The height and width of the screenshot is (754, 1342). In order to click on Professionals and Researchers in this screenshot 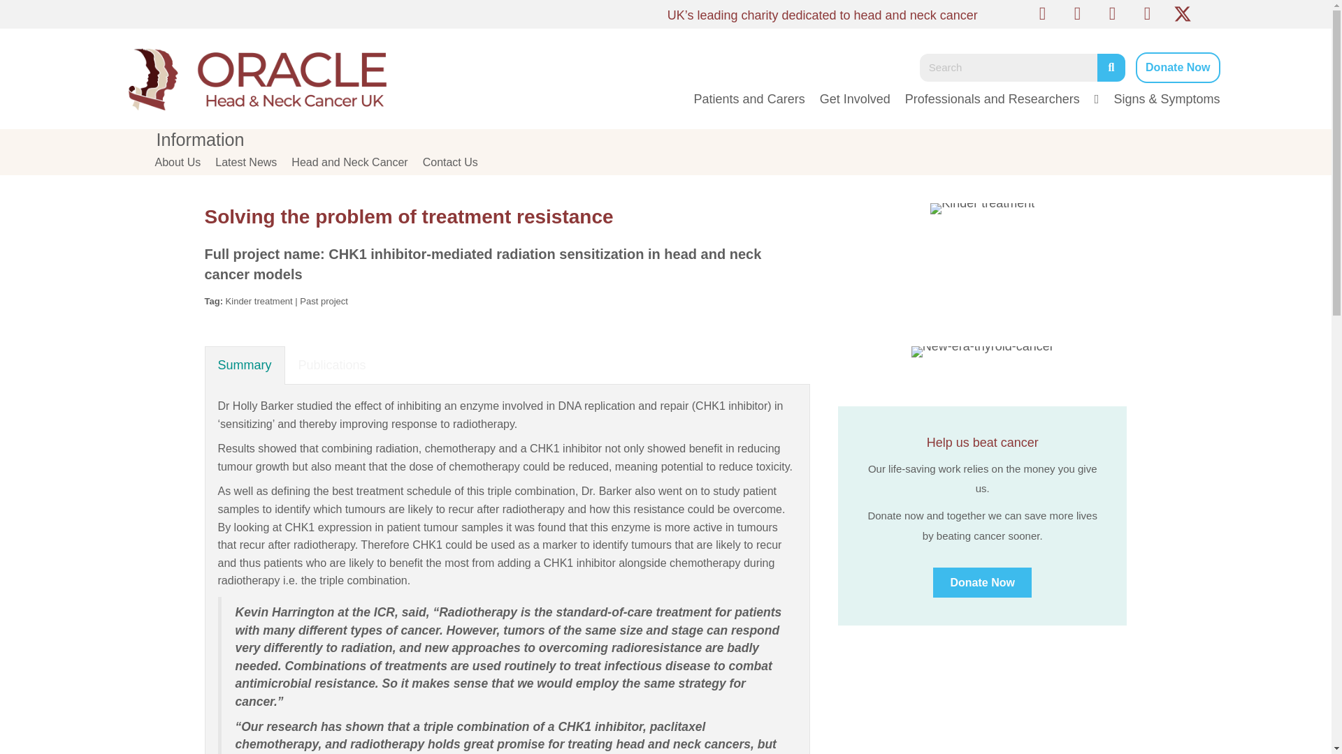, I will do `click(986, 98)`.